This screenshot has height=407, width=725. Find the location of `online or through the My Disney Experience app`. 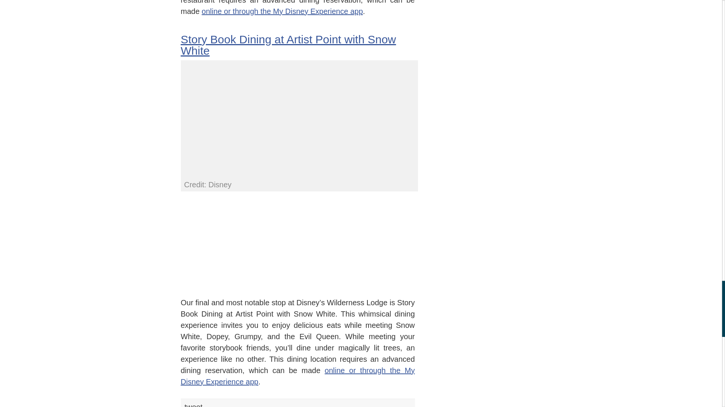

online or through the My Disney Experience app is located at coordinates (282, 11).